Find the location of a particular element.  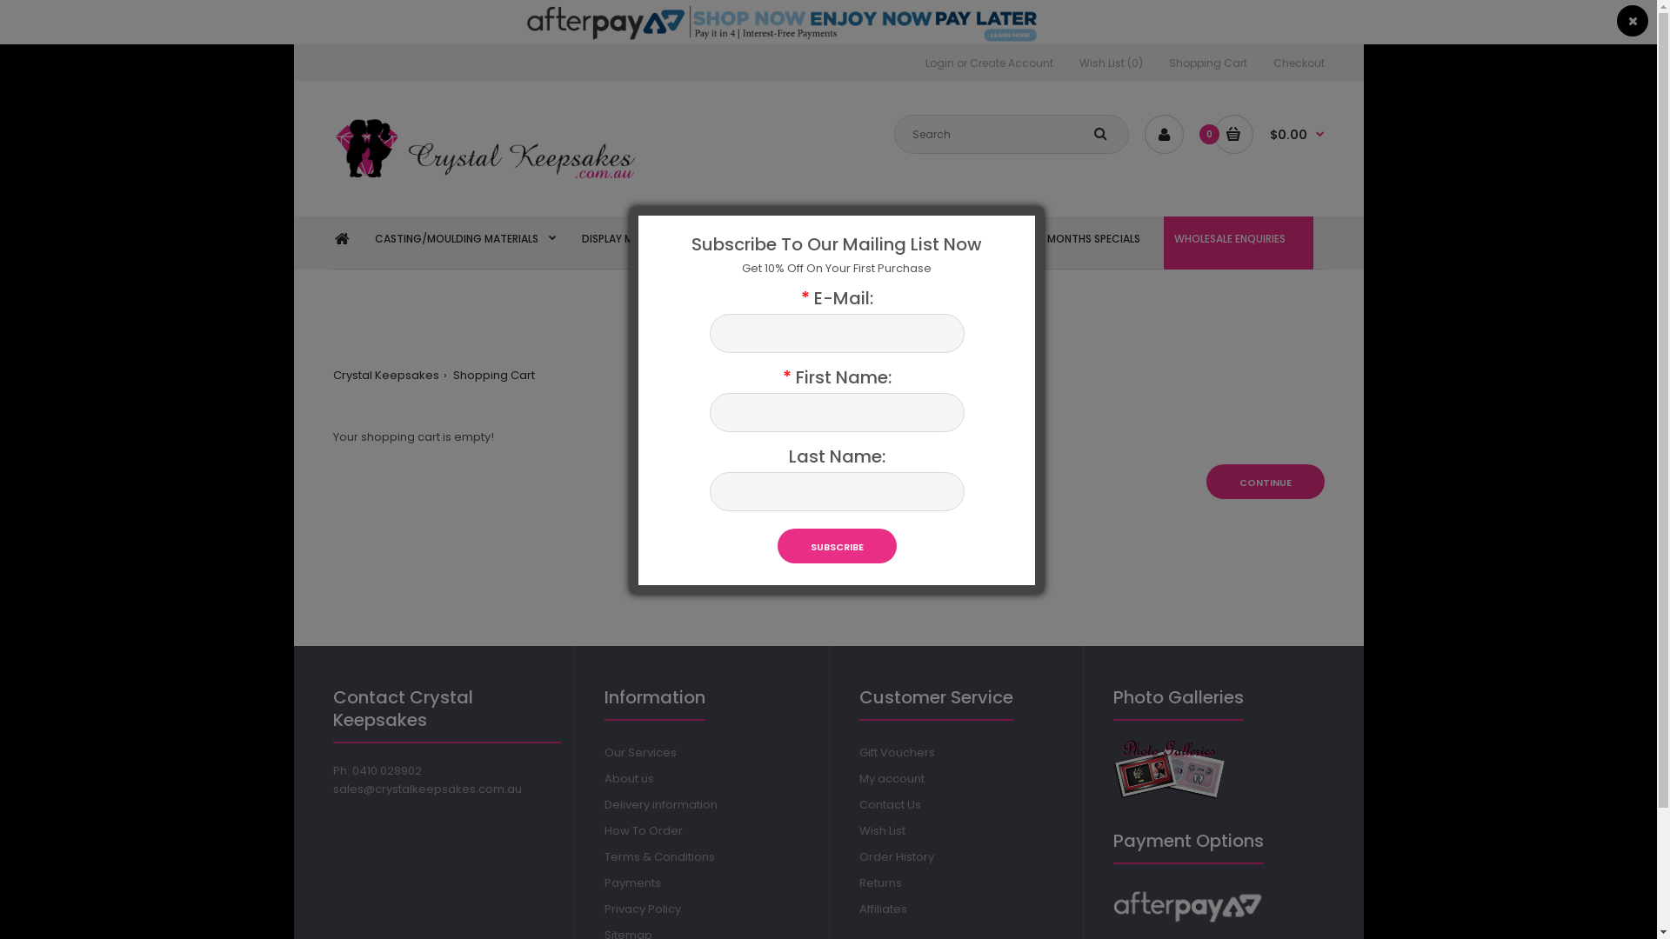

SUBSCRIBE is located at coordinates (837, 546).